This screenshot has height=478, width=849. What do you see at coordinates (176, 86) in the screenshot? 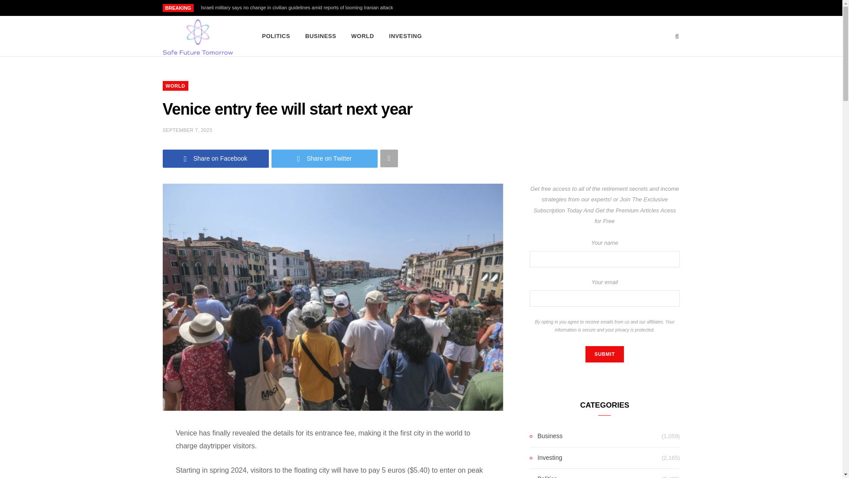
I see `WORLD` at bounding box center [176, 86].